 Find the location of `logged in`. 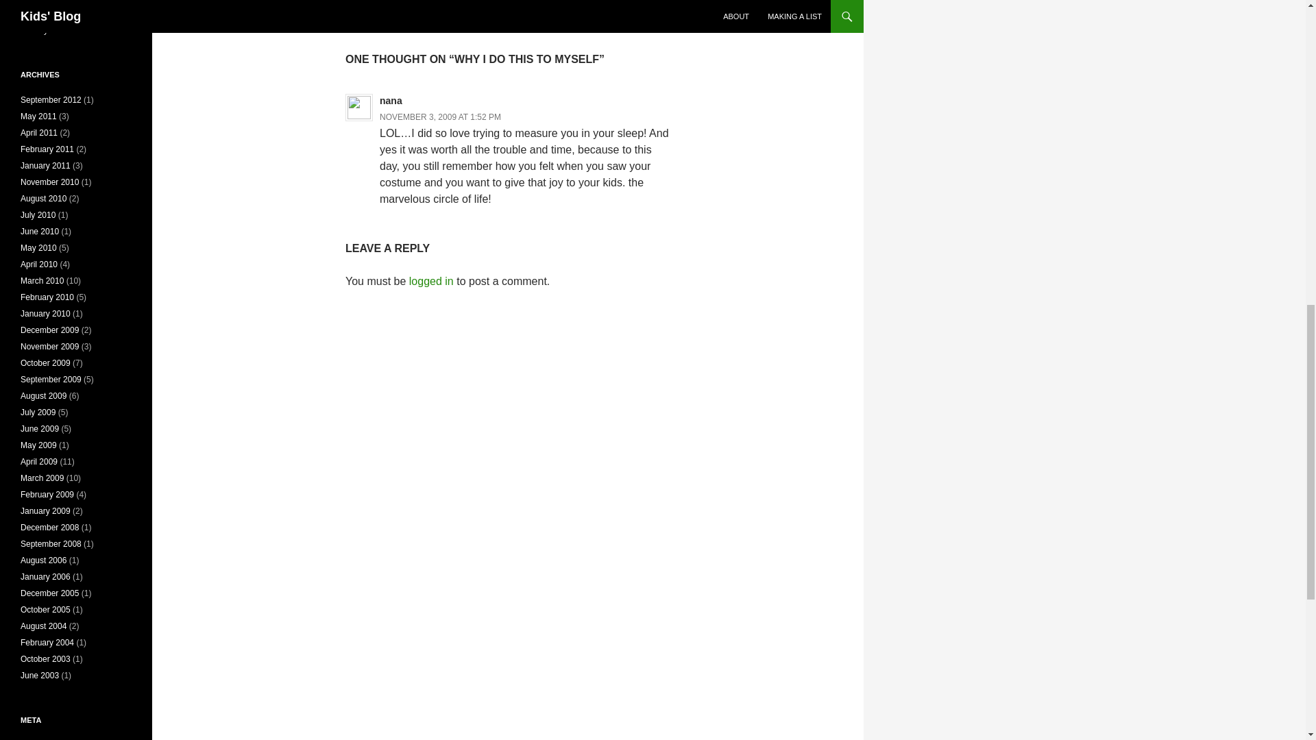

logged in is located at coordinates (507, 10).